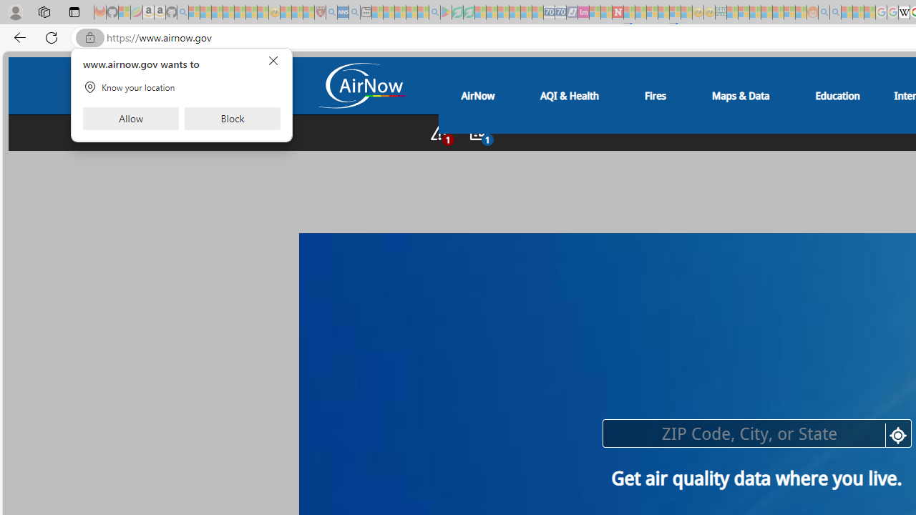 Image resolution: width=916 pixels, height=515 pixels. Describe the element at coordinates (361, 85) in the screenshot. I see `Air Now Logo` at that location.